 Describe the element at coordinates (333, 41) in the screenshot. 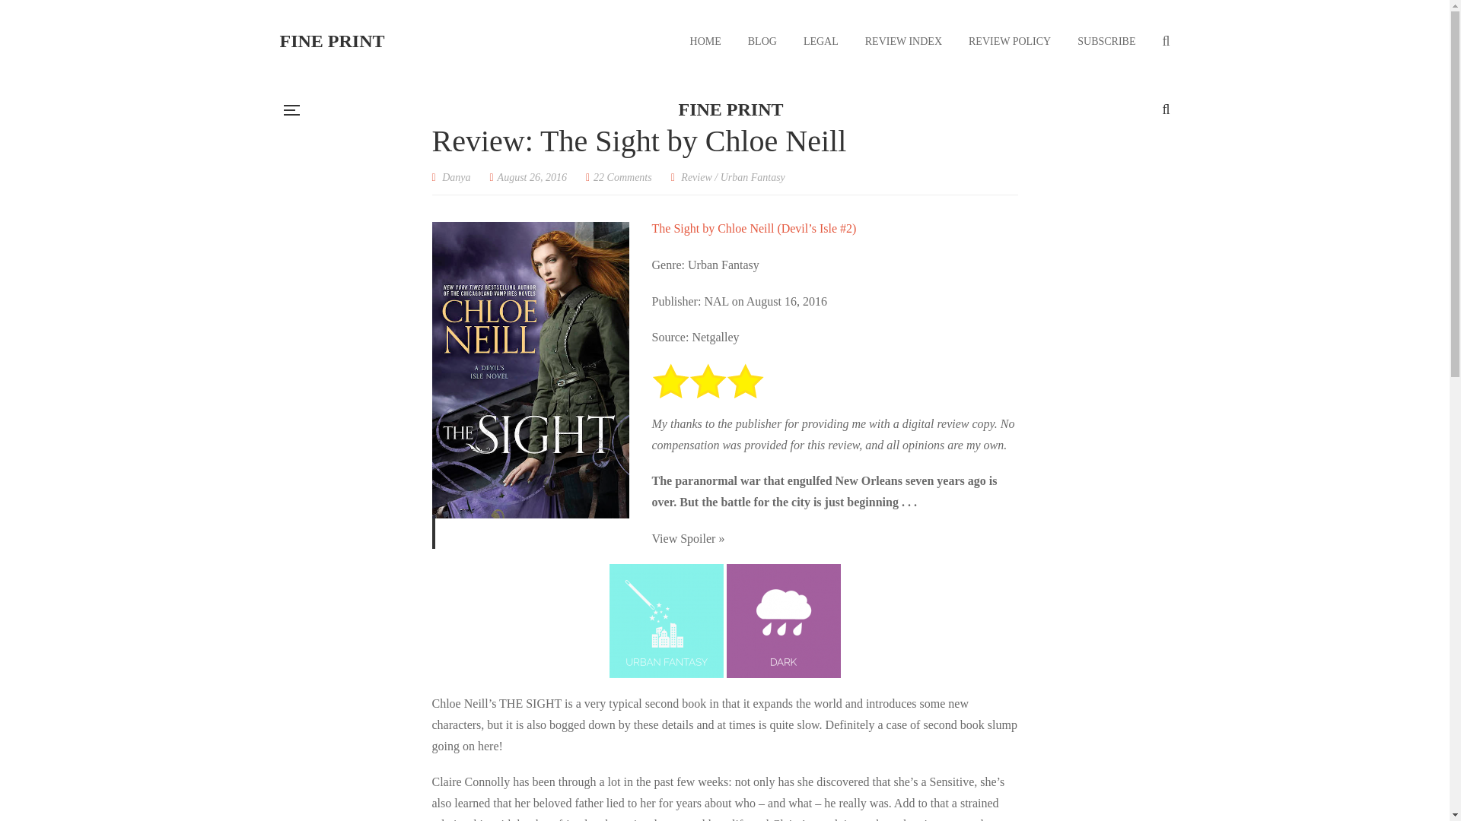

I see `FINE PRINT` at that location.